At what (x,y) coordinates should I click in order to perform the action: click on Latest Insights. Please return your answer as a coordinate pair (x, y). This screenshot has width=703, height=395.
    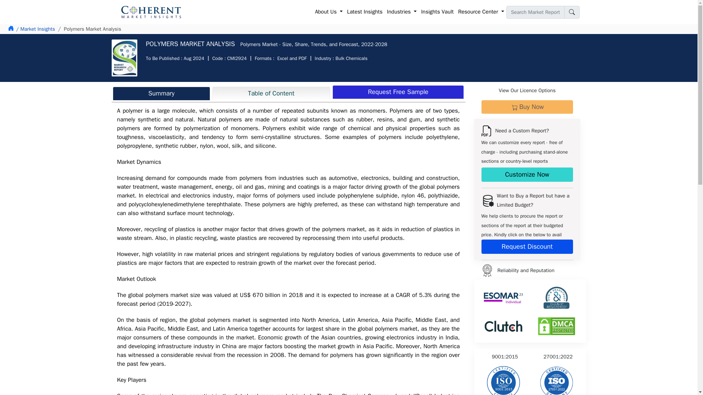
    Looking at the image, I should click on (365, 12).